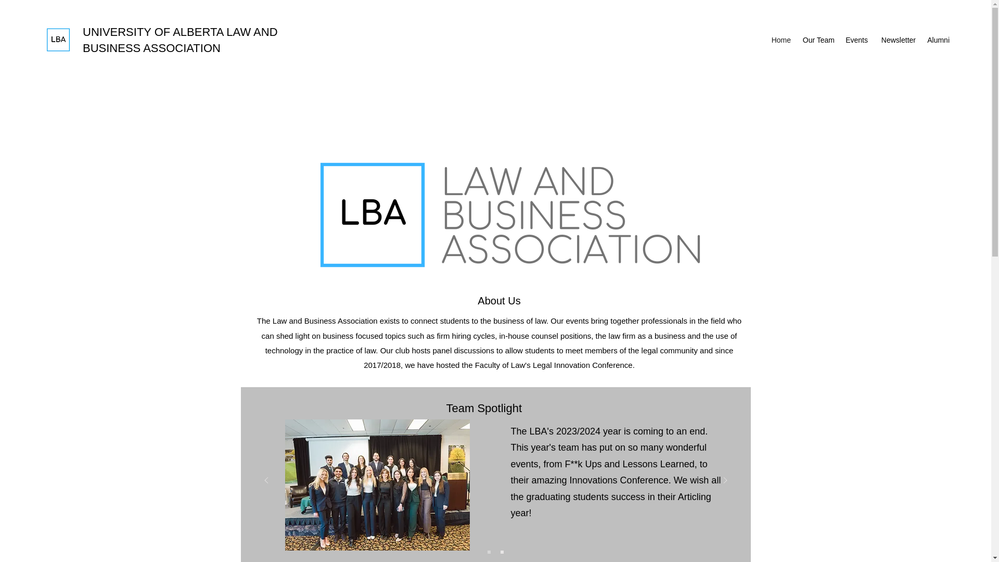  What do you see at coordinates (856, 40) in the screenshot?
I see `Events` at bounding box center [856, 40].